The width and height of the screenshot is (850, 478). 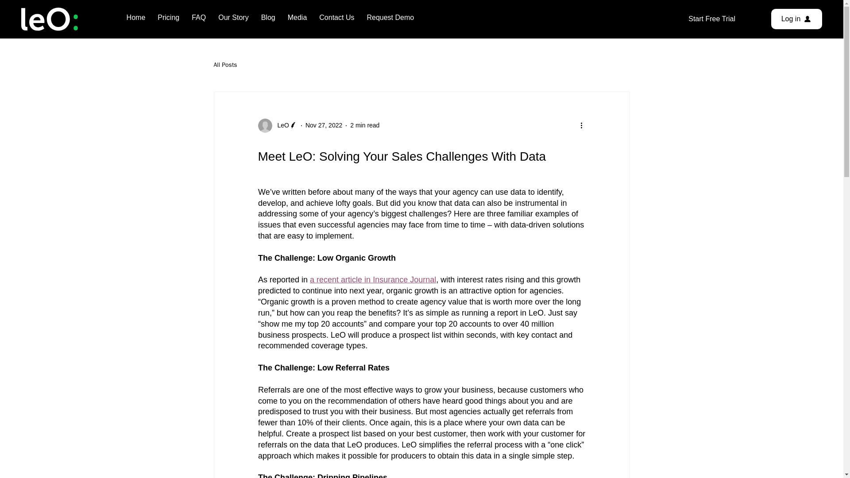 I want to click on Nov 27, 2022, so click(x=324, y=125).